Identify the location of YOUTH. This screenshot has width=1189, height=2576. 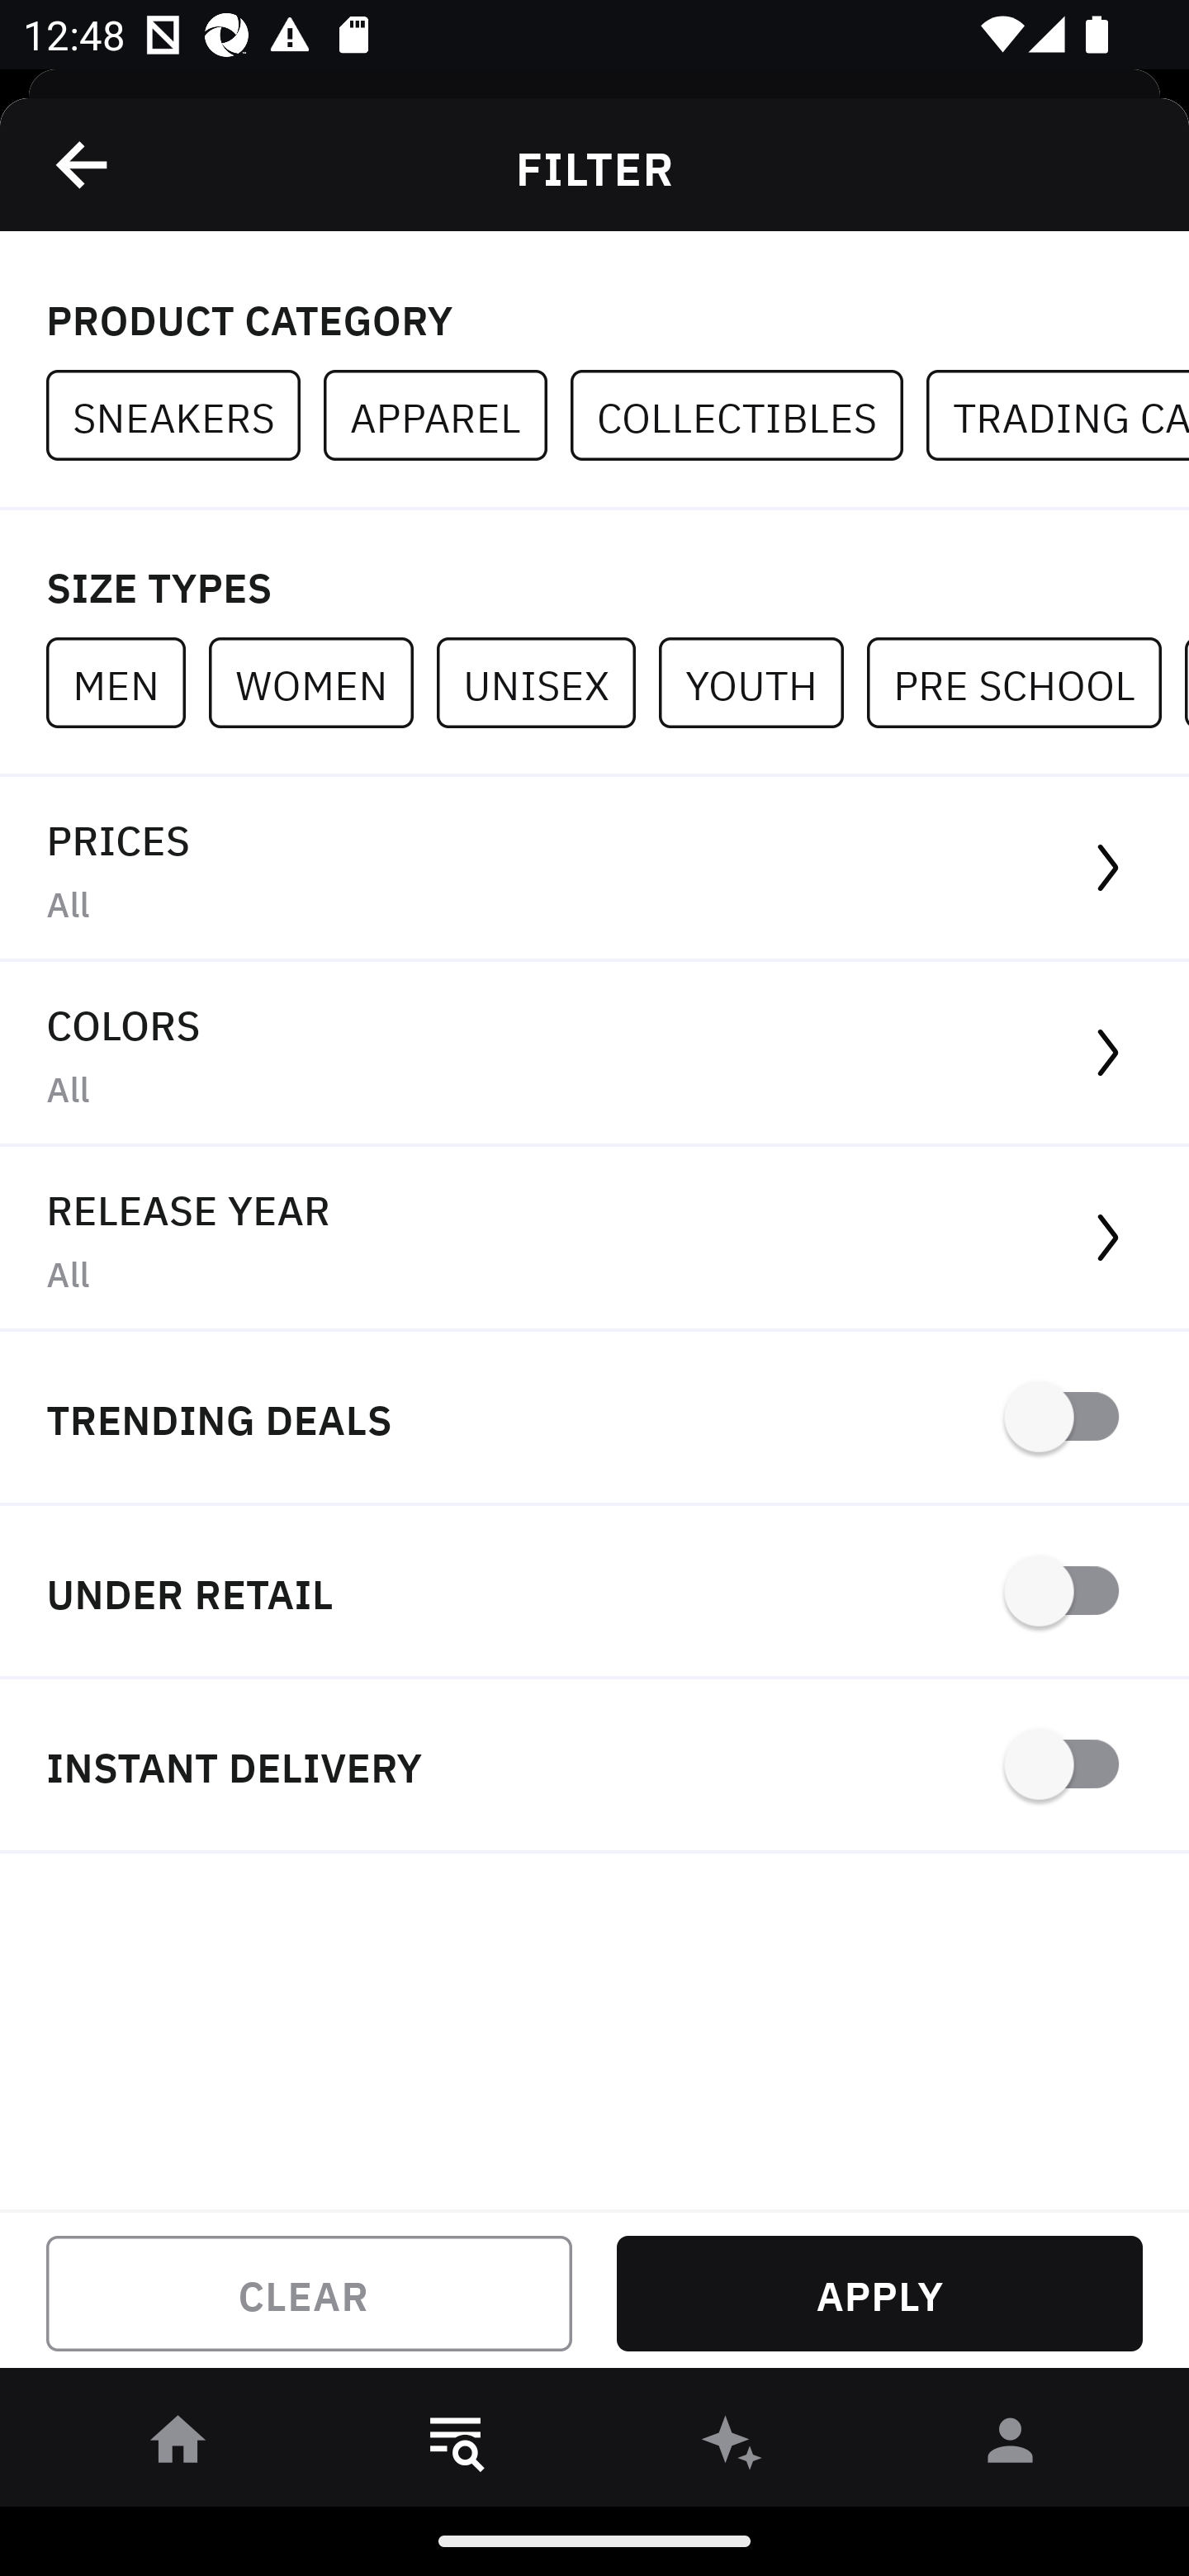
(762, 682).